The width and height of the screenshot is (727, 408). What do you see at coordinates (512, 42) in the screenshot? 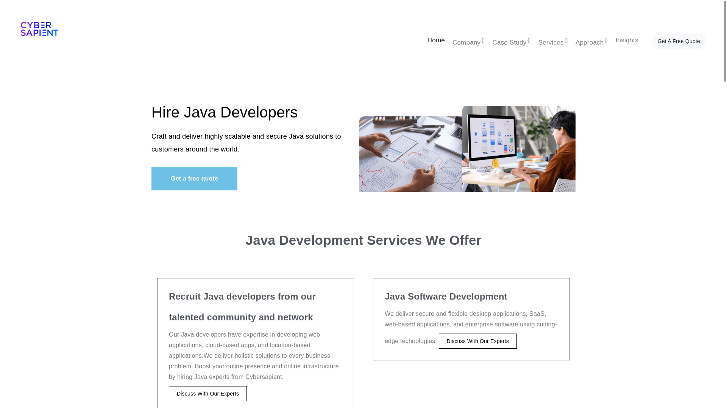
I see `Case Study` at bounding box center [512, 42].